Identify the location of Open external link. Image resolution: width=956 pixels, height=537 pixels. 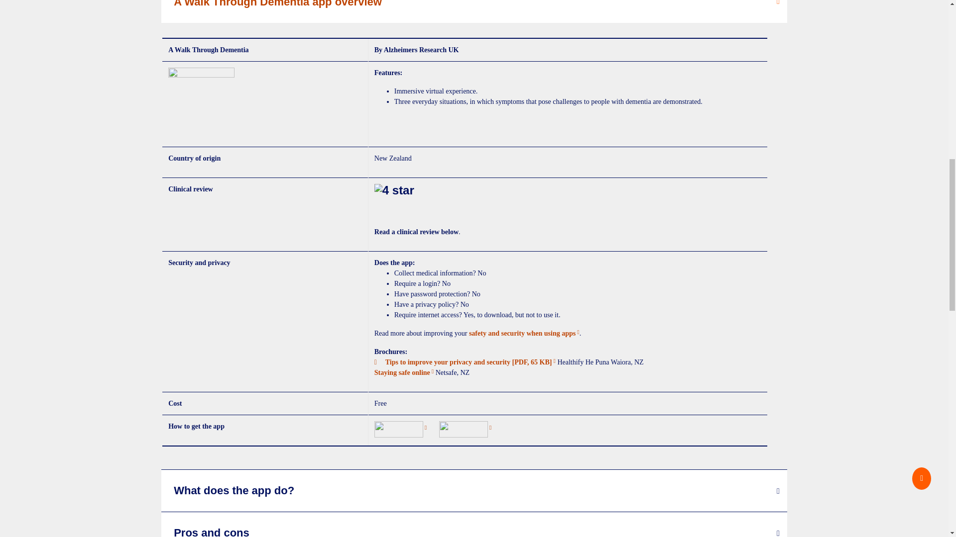
(465, 429).